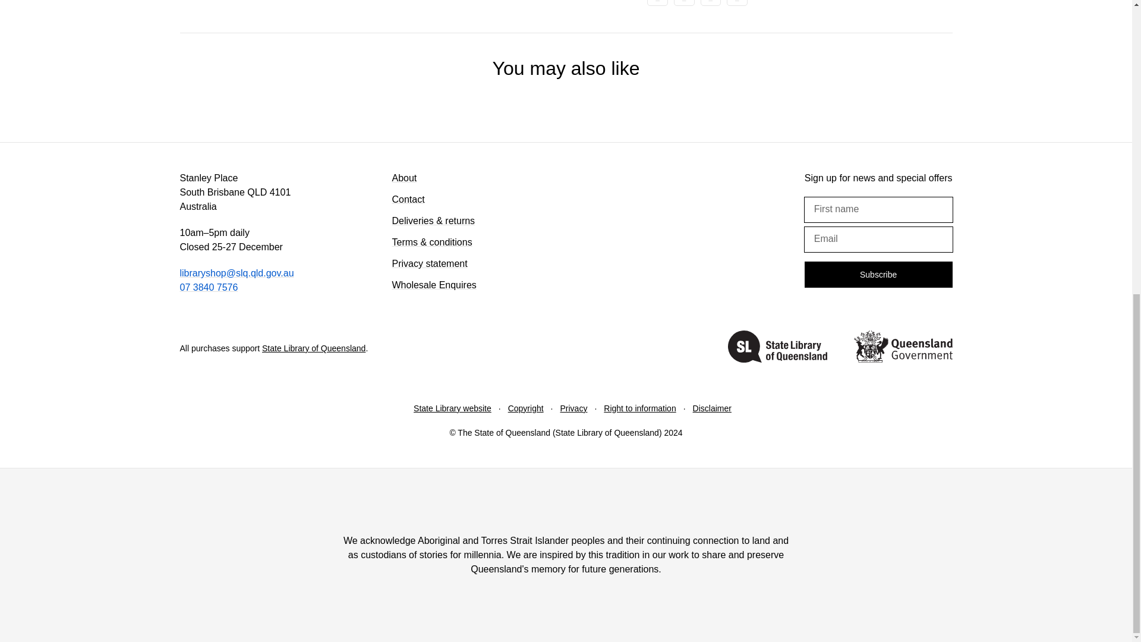 The width and height of the screenshot is (1141, 642). What do you see at coordinates (777, 348) in the screenshot?
I see `Go to Queensland State Library homepage` at bounding box center [777, 348].